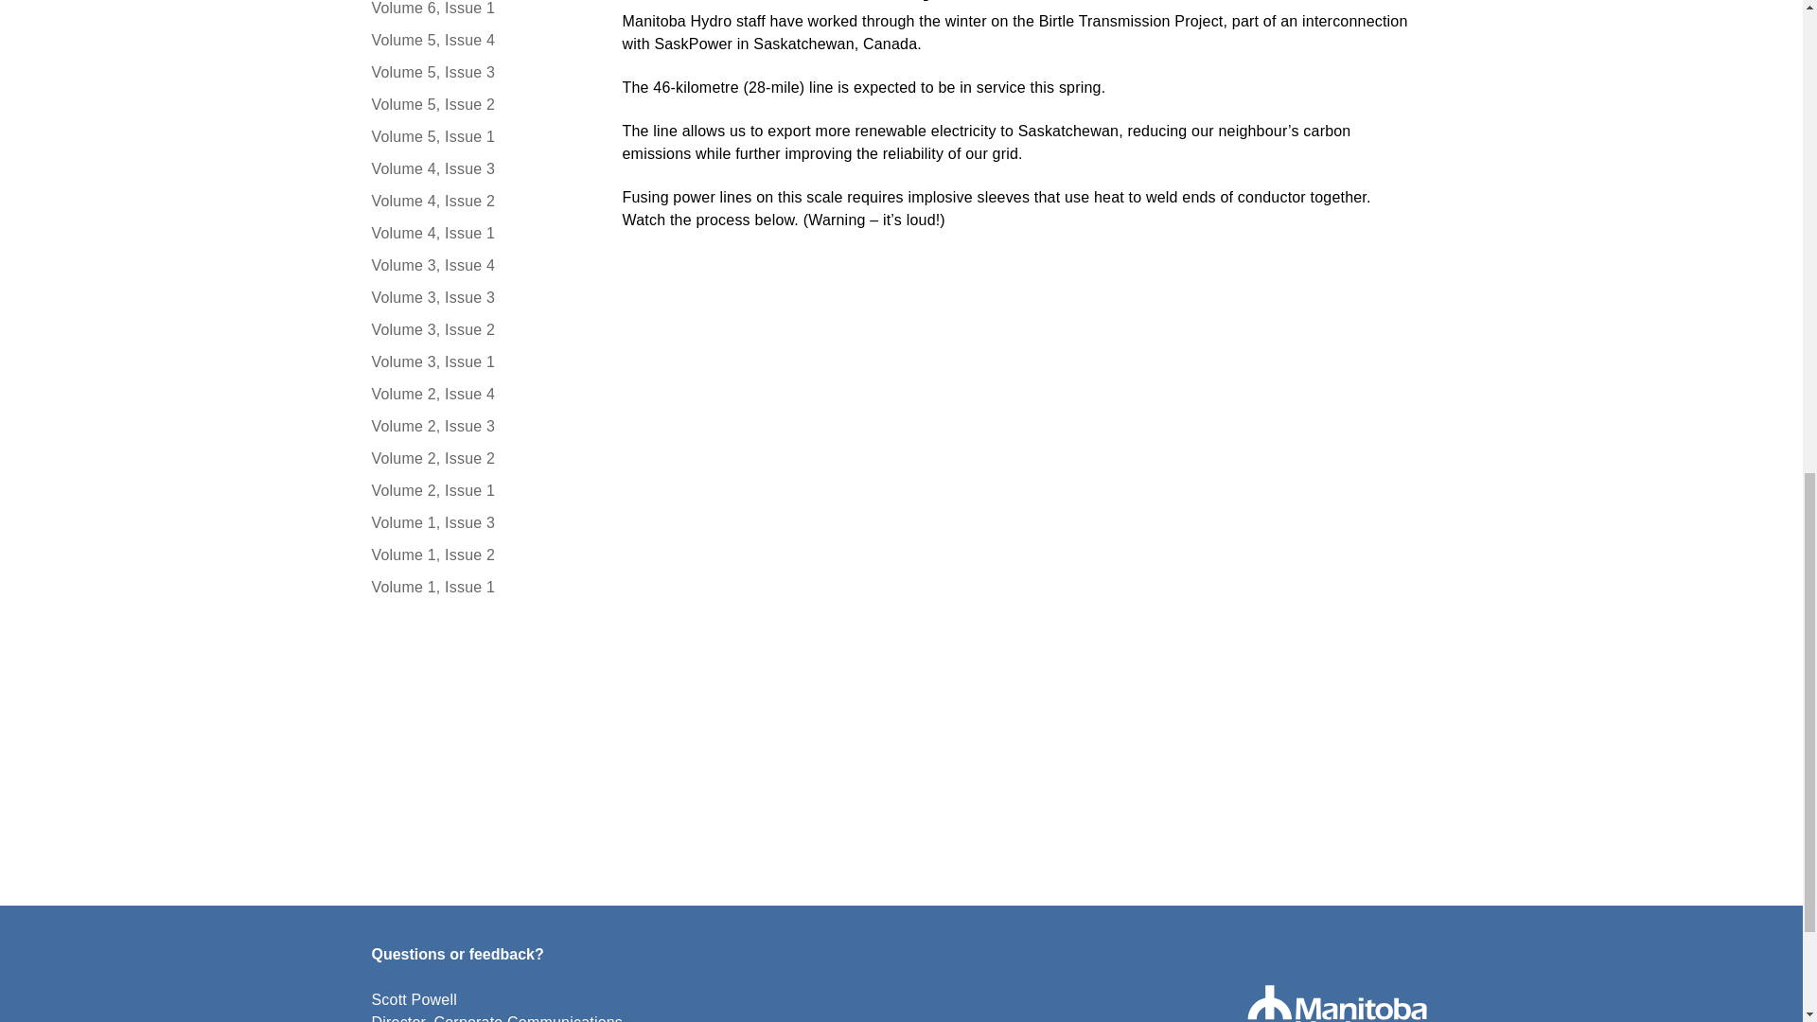 This screenshot has width=1817, height=1022. What do you see at coordinates (477, 394) in the screenshot?
I see `Volume 2, Issue 4` at bounding box center [477, 394].